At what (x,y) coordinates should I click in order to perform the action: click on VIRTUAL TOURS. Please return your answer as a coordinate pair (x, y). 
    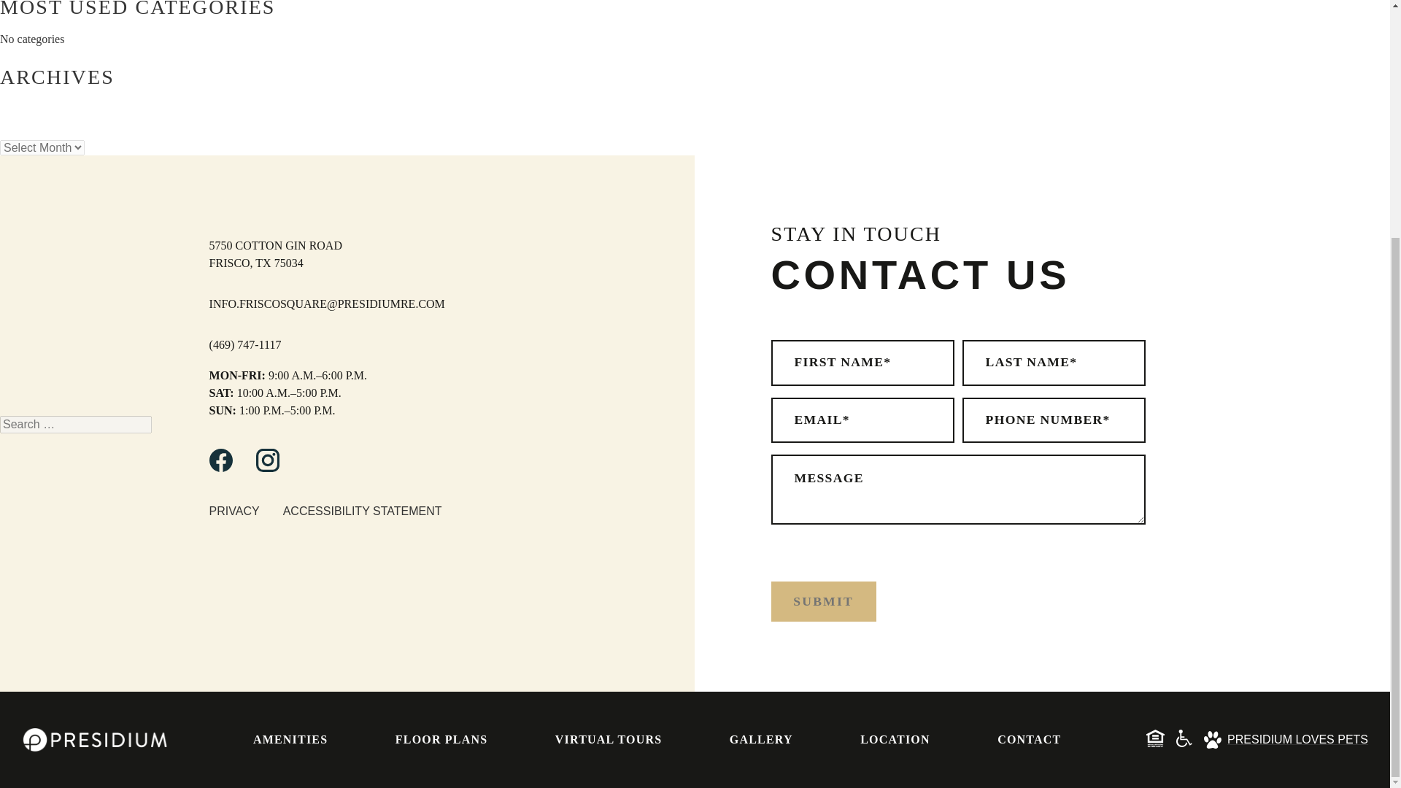
    Looking at the image, I should click on (609, 739).